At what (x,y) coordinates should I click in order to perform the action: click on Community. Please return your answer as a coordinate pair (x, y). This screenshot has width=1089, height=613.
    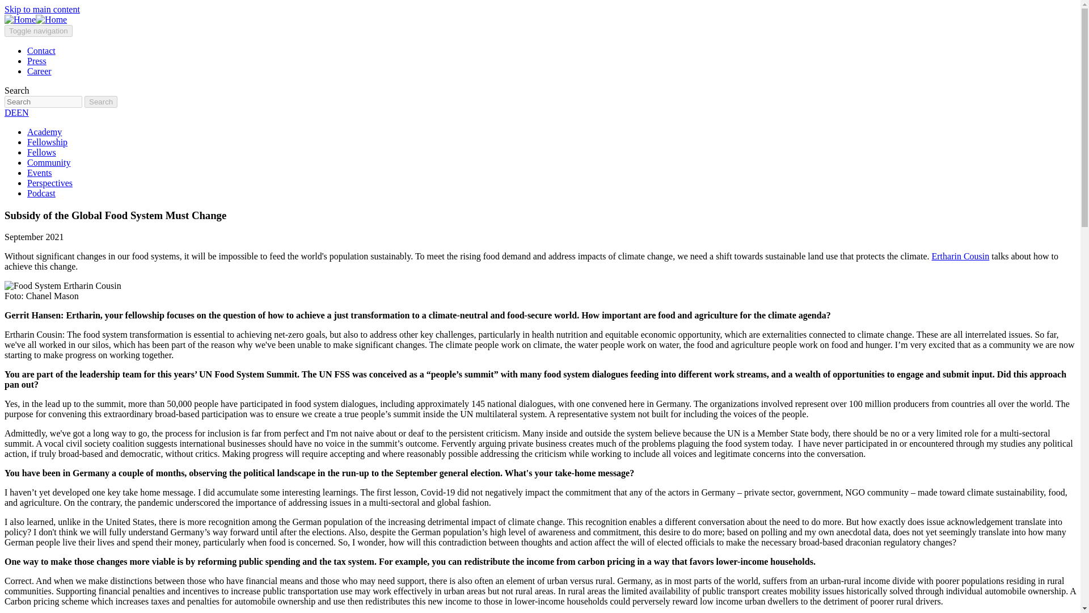
    Looking at the image, I should click on (49, 162).